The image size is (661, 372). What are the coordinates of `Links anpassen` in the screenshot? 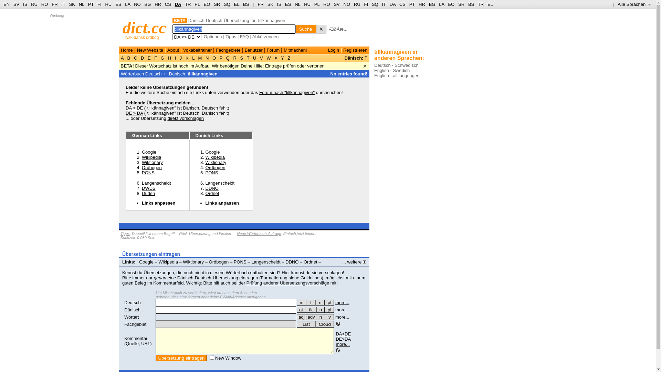 It's located at (222, 203).